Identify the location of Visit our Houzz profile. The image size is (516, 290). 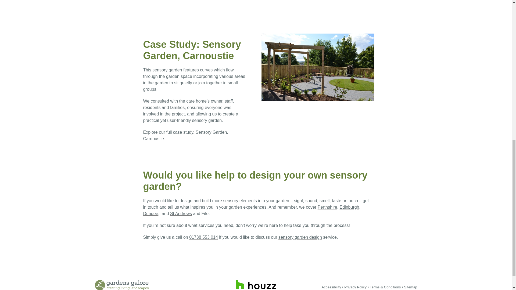
(256, 285).